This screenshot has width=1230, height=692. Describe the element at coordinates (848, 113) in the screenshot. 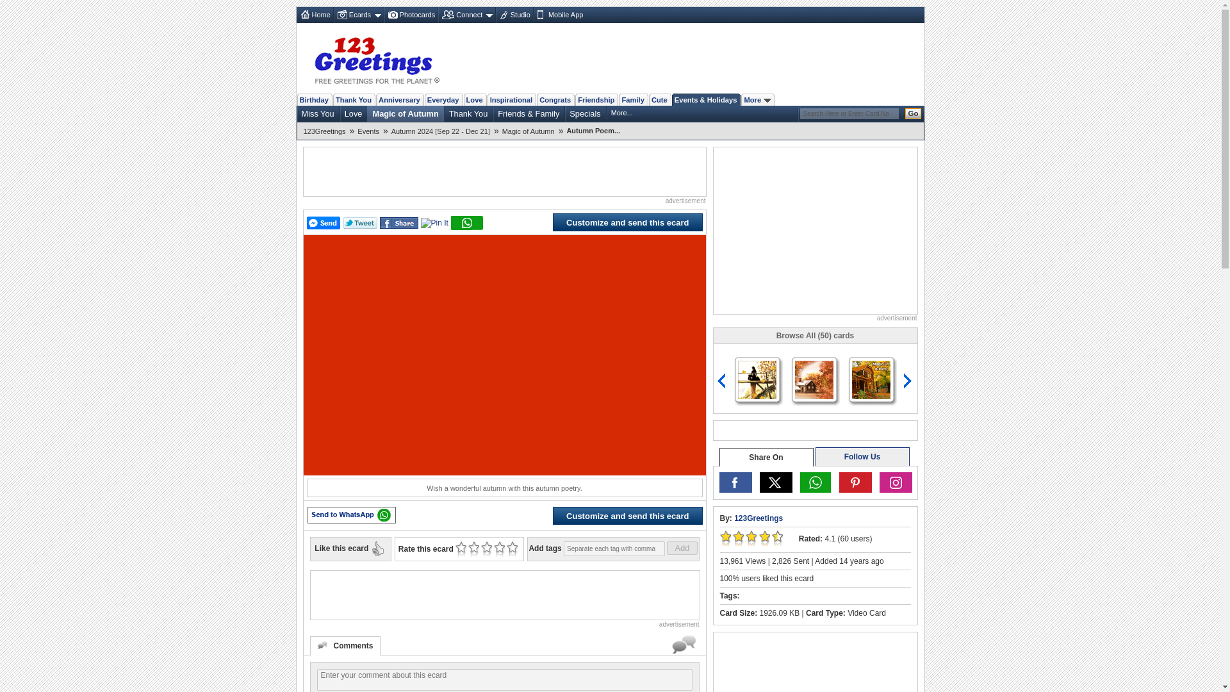

I see `Search Here or Enter Card No` at that location.